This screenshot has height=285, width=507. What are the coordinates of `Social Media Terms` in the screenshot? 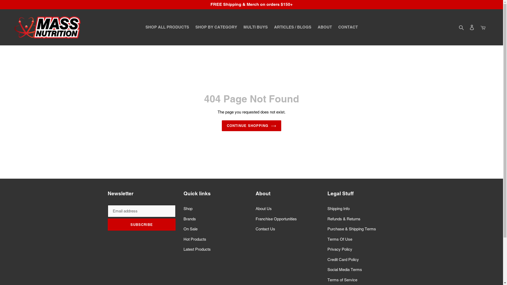 It's located at (345, 270).